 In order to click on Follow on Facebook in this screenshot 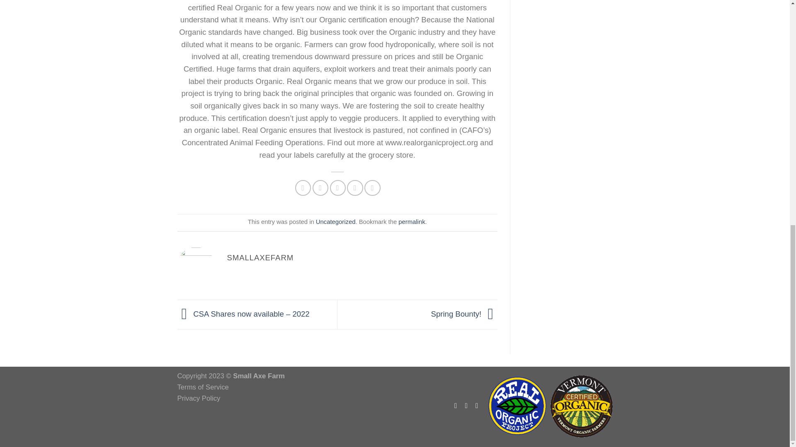, I will do `click(458, 406)`.